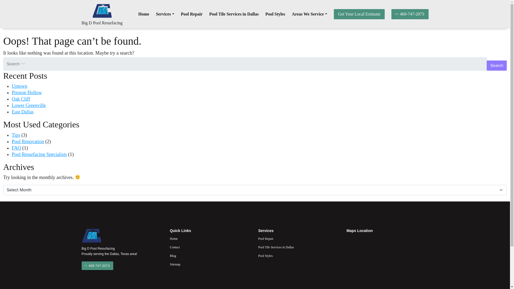 Image resolution: width=514 pixels, height=289 pixels. What do you see at coordinates (497, 65) in the screenshot?
I see `Search` at bounding box center [497, 65].